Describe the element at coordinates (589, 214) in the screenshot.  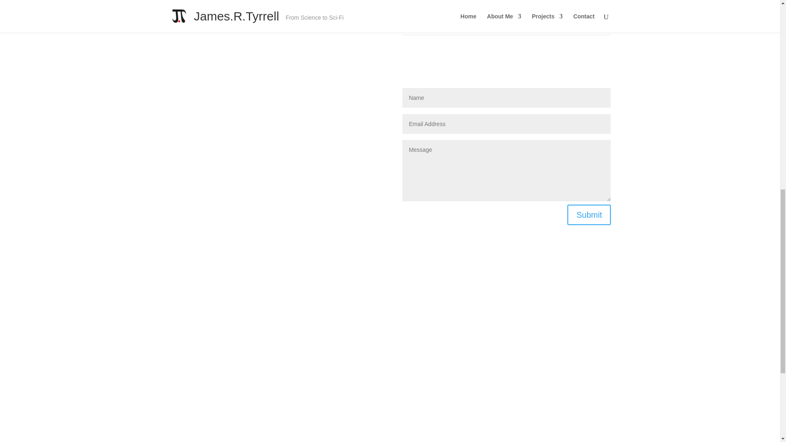
I see `Submit` at that location.